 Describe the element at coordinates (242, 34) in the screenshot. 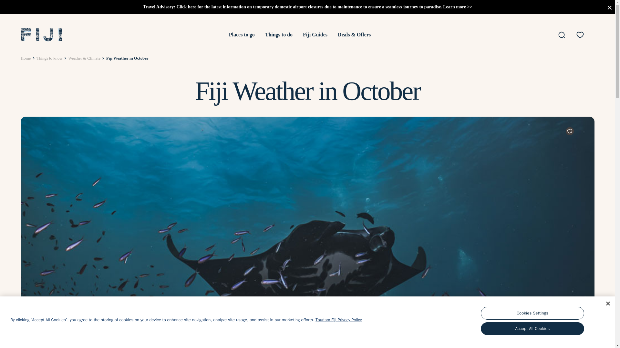

I see `Places to go` at that location.